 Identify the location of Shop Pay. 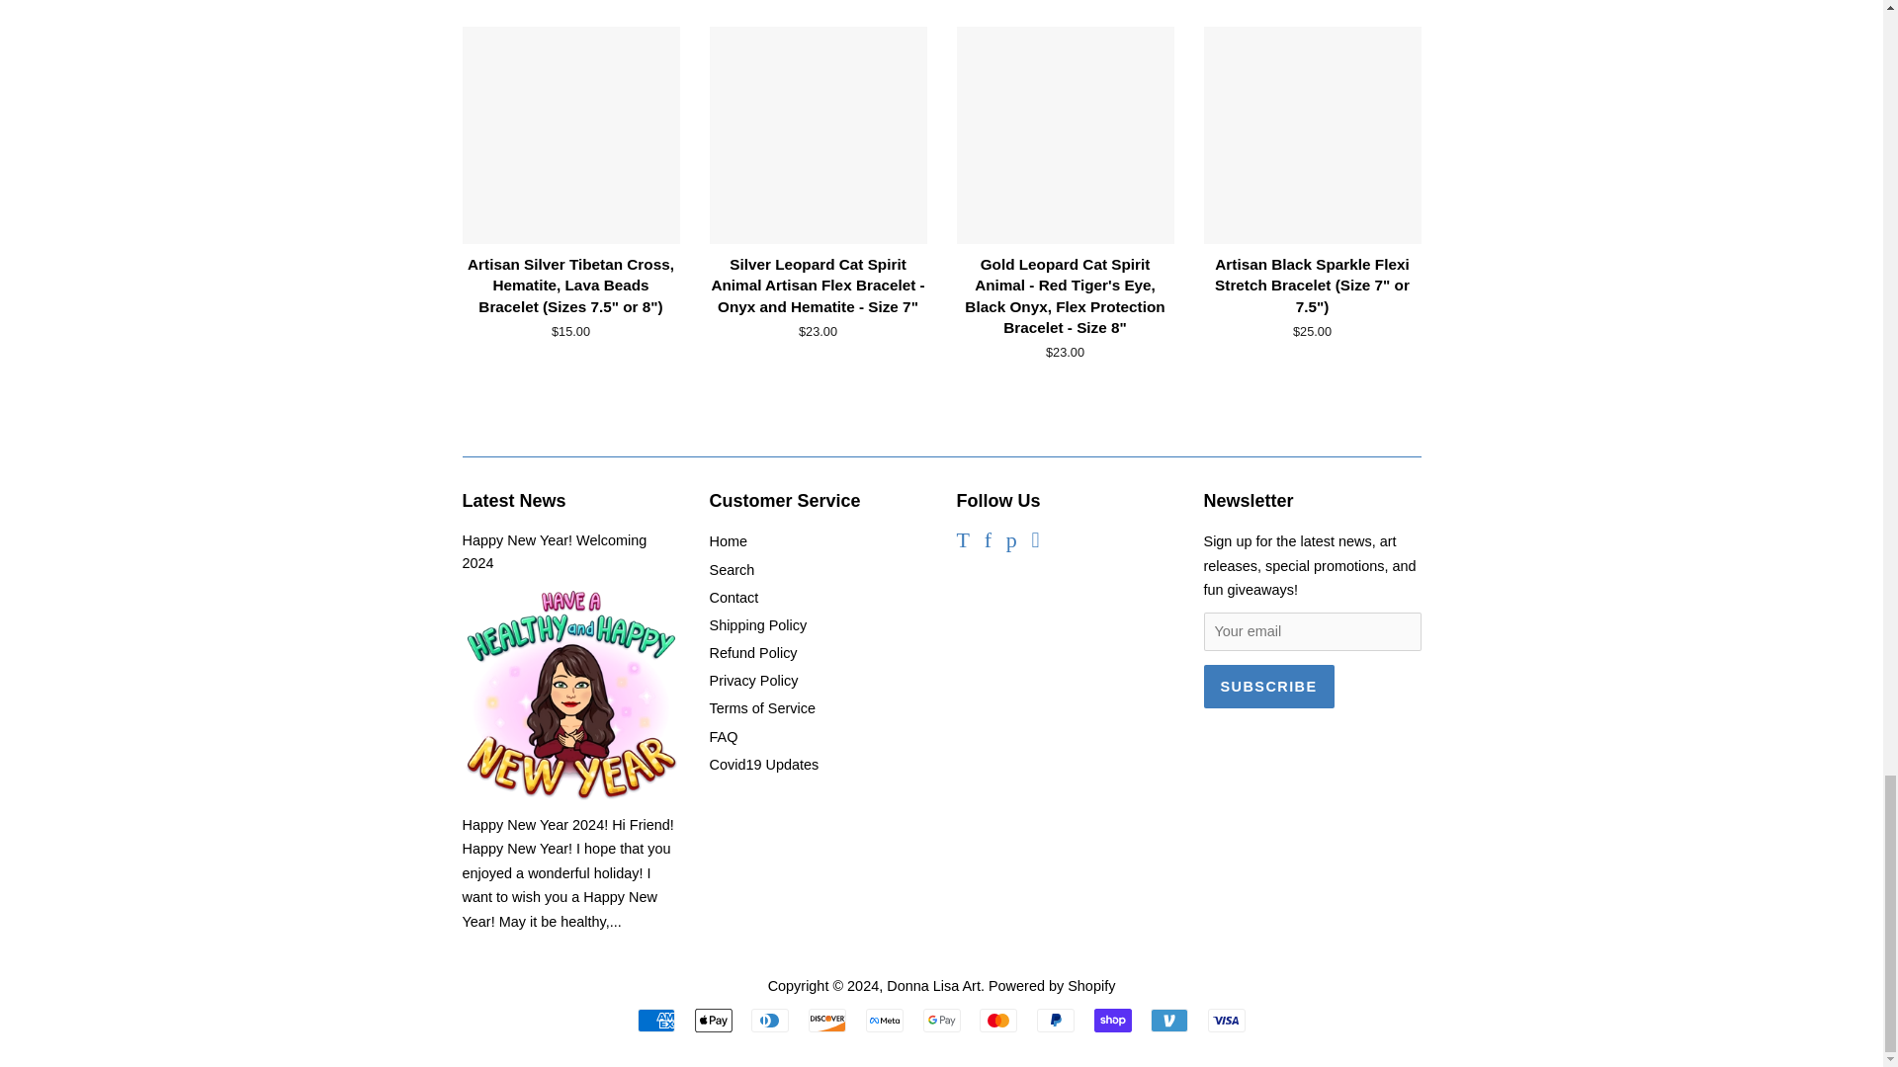
(1113, 1020).